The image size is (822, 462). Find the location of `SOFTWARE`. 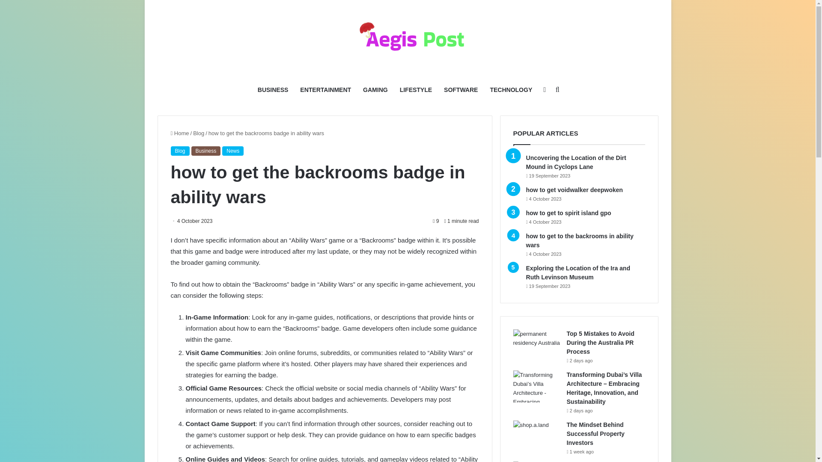

SOFTWARE is located at coordinates (461, 90).